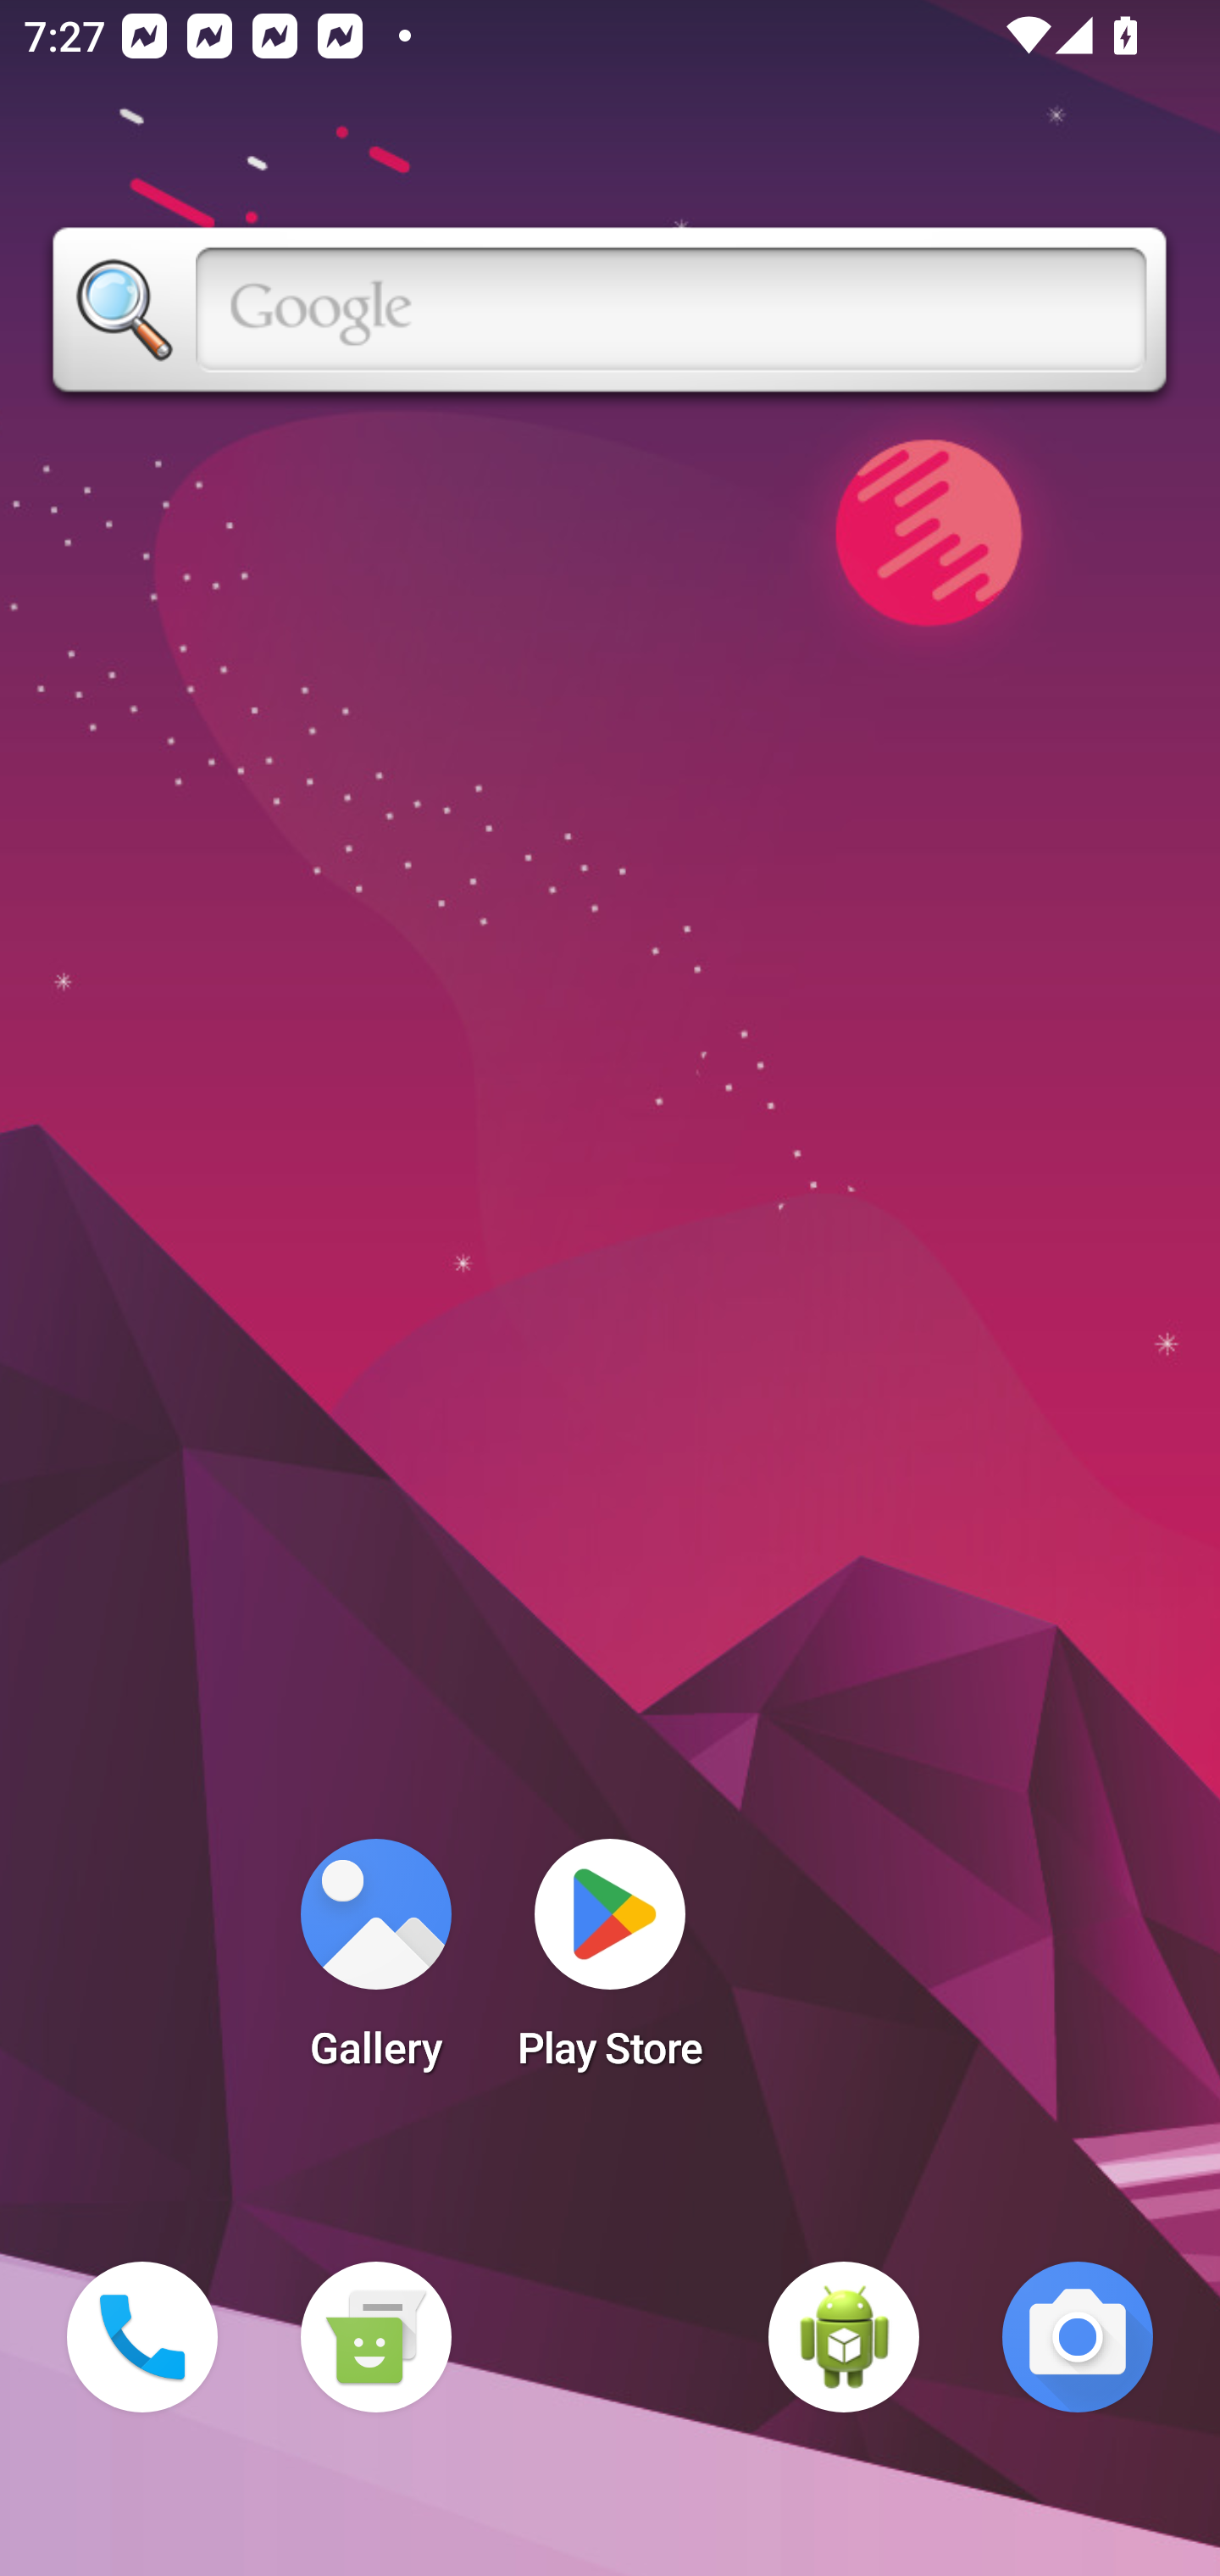 This screenshot has width=1220, height=2576. What do you see at coordinates (610, 1964) in the screenshot?
I see `Play Store` at bounding box center [610, 1964].